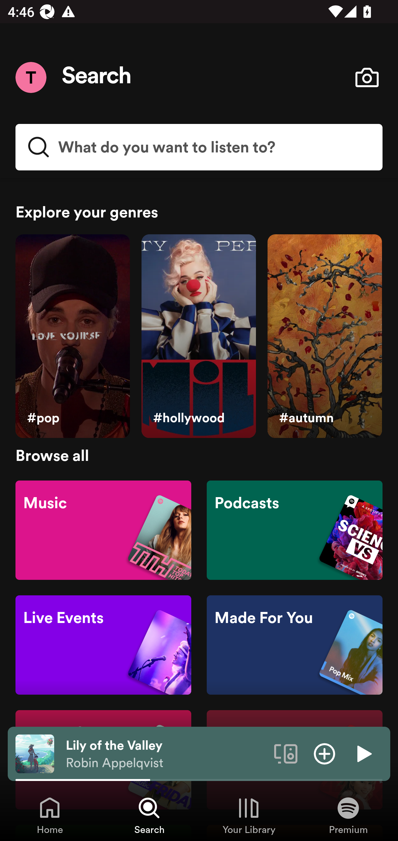  Describe the element at coordinates (286, 753) in the screenshot. I see `Connect to a device. Opens the devices menu` at that location.